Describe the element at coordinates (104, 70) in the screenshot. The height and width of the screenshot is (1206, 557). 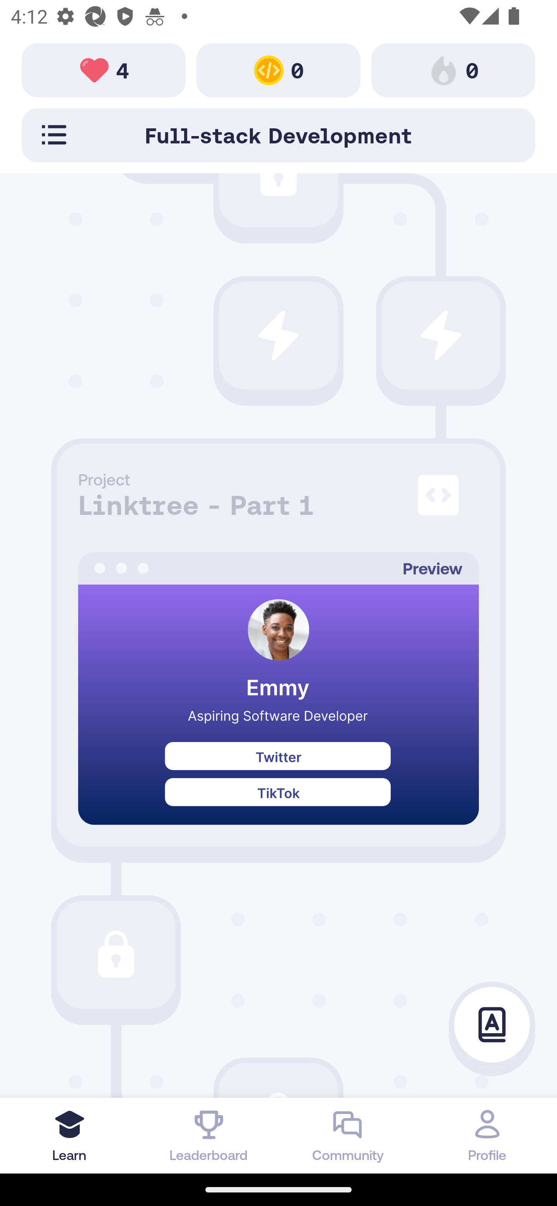
I see `Path Toolbar Image 4` at that location.